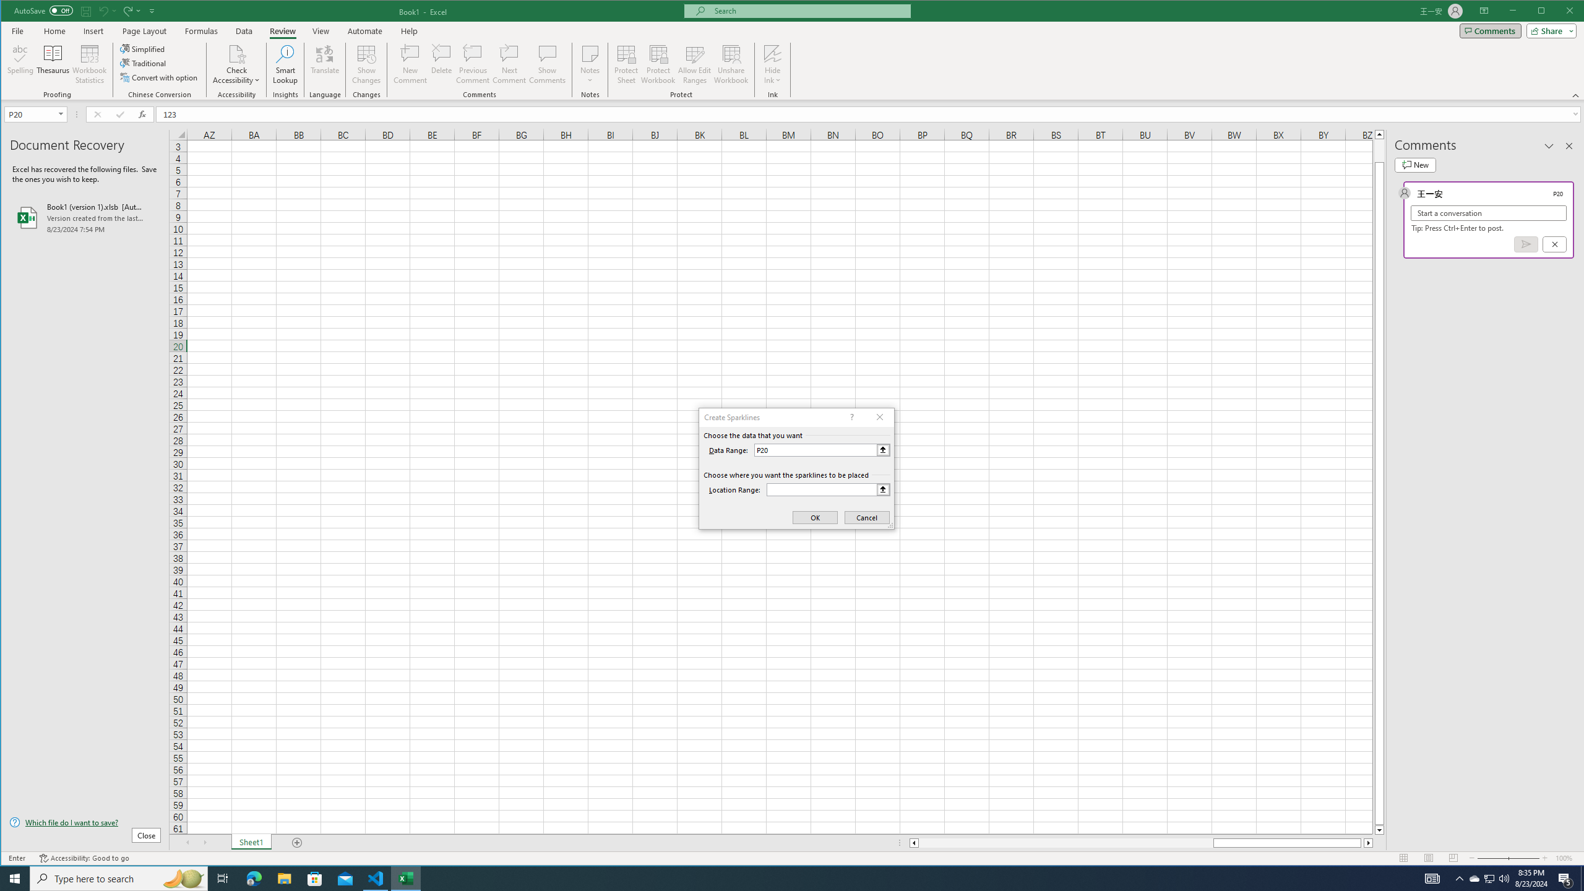  I want to click on Previous Comment, so click(473, 64).